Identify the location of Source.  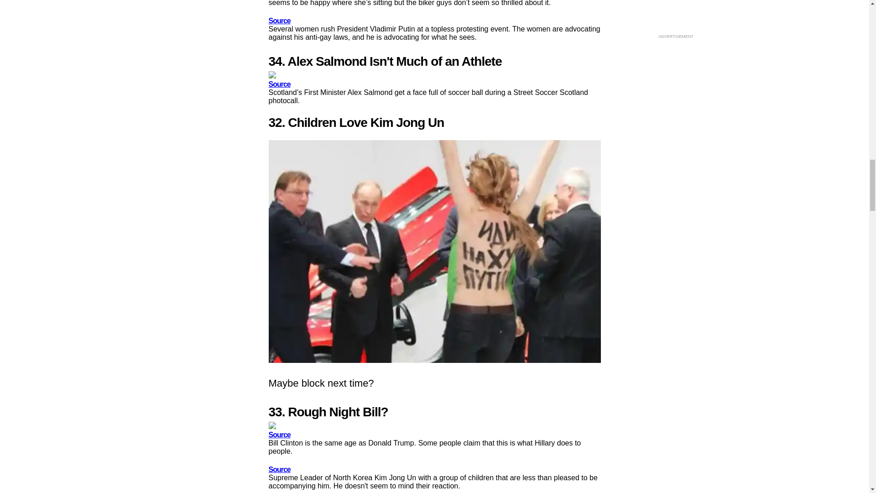
(279, 21).